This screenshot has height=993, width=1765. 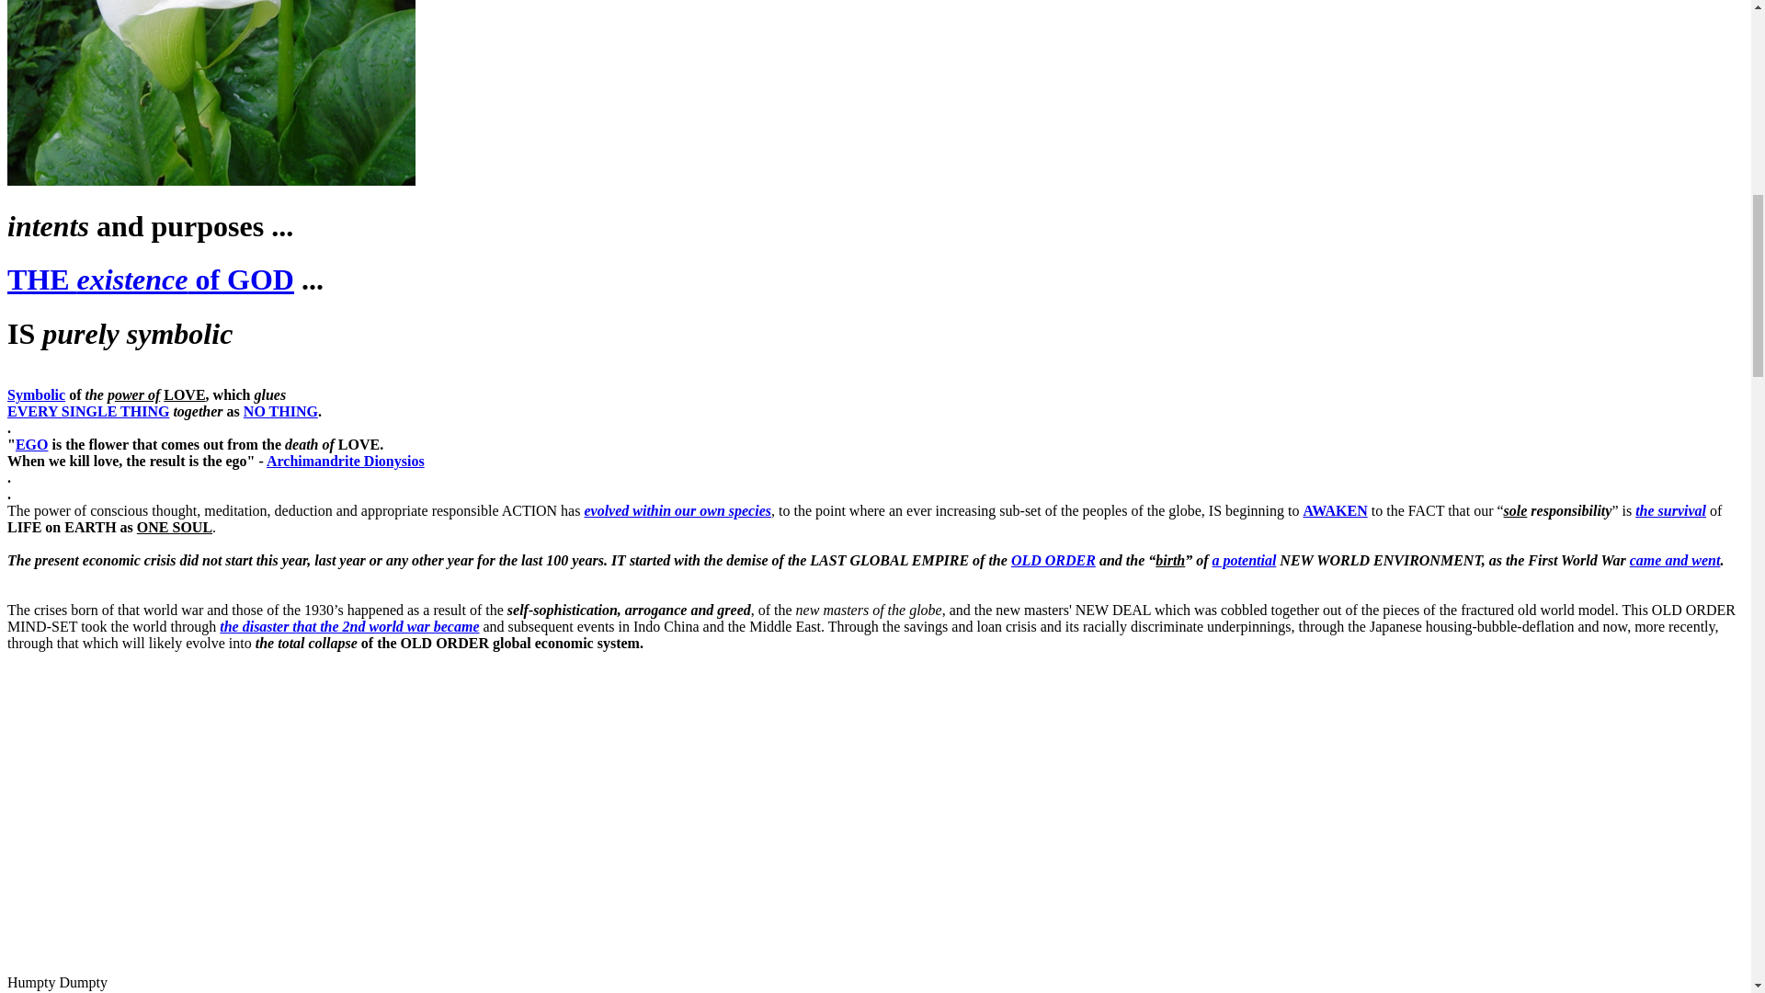 I want to click on came and went, so click(x=1675, y=559).